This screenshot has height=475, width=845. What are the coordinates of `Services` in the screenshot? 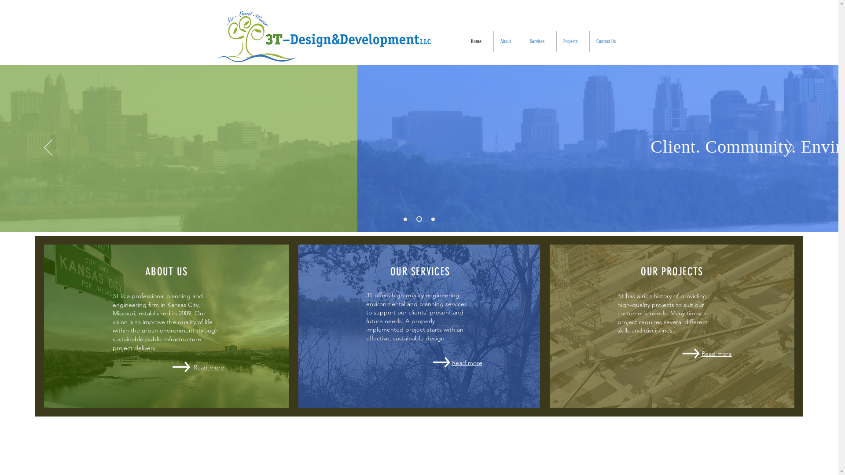 It's located at (540, 41).